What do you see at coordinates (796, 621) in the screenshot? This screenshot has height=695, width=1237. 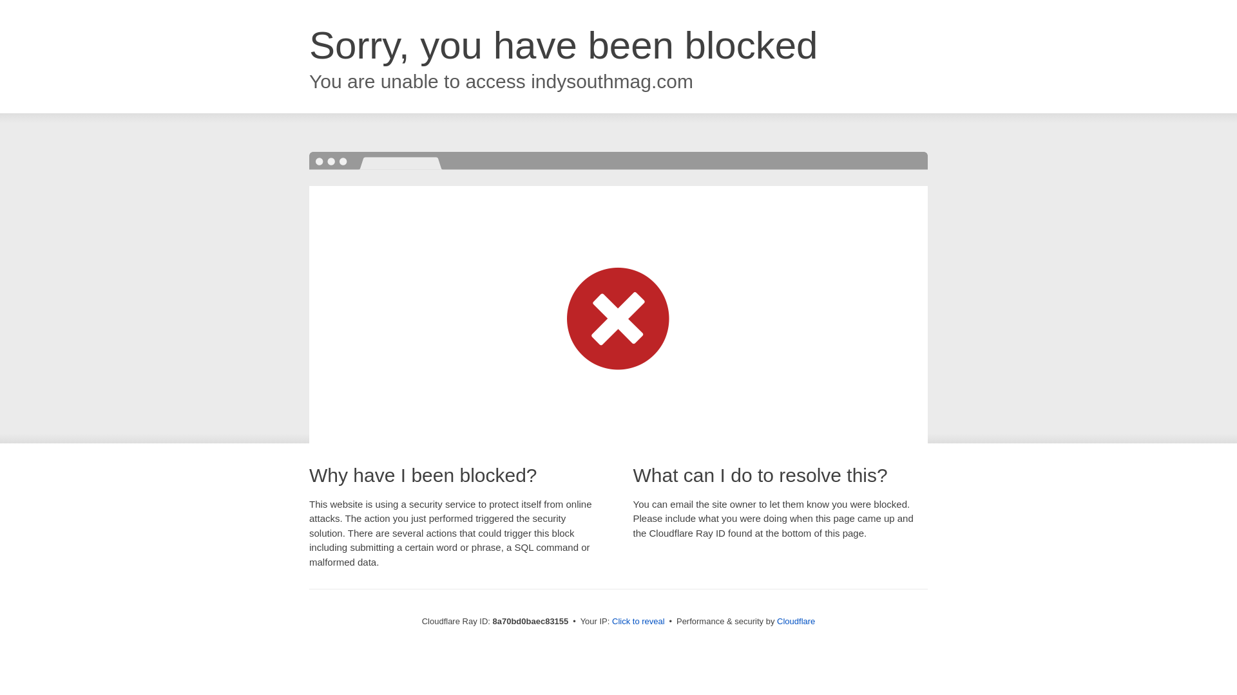 I see `Cloudflare` at bounding box center [796, 621].